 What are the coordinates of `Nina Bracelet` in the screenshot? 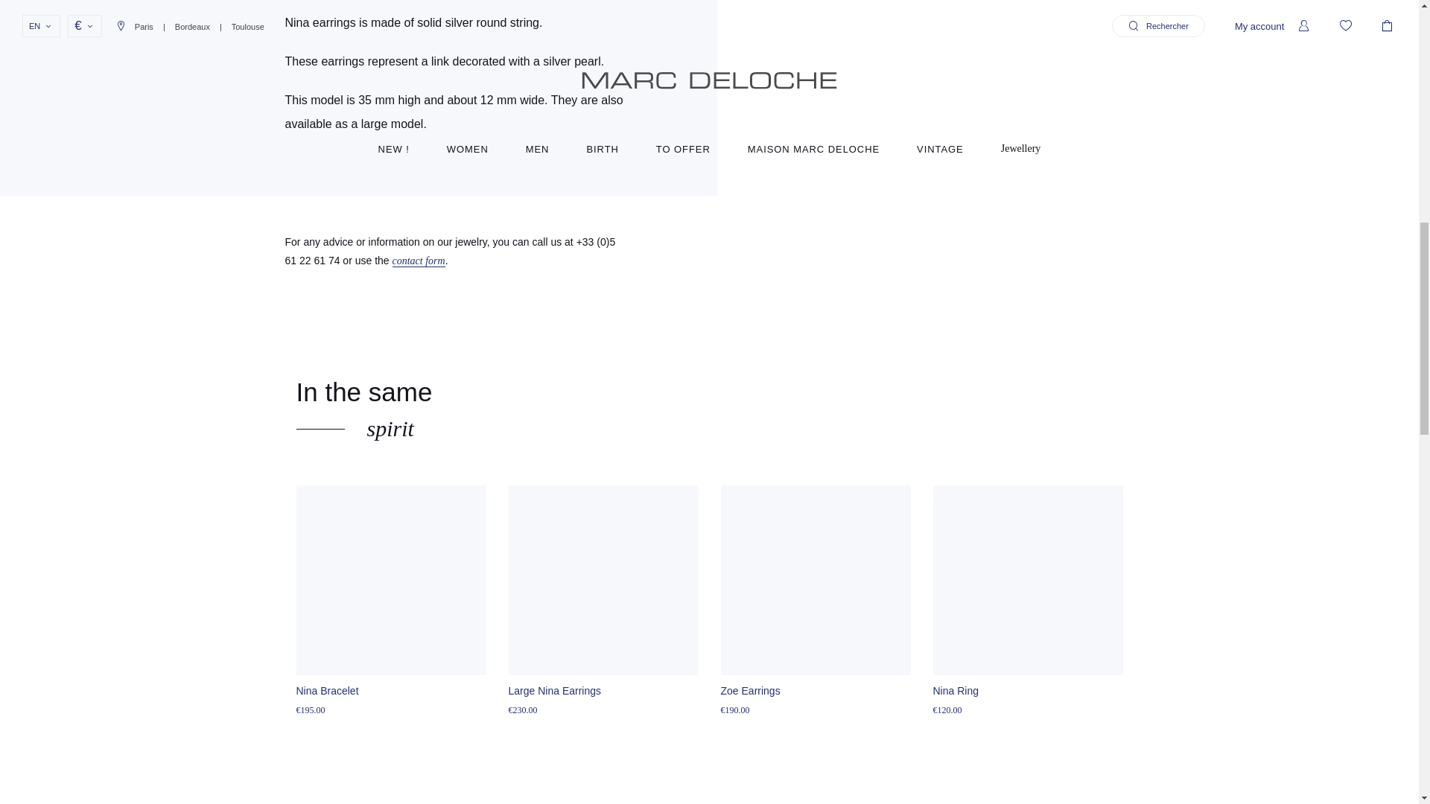 It's located at (390, 581).